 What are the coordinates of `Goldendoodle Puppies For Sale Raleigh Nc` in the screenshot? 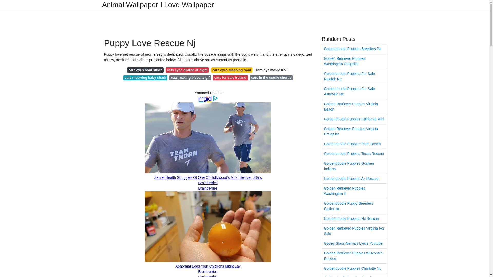 It's located at (354, 76).